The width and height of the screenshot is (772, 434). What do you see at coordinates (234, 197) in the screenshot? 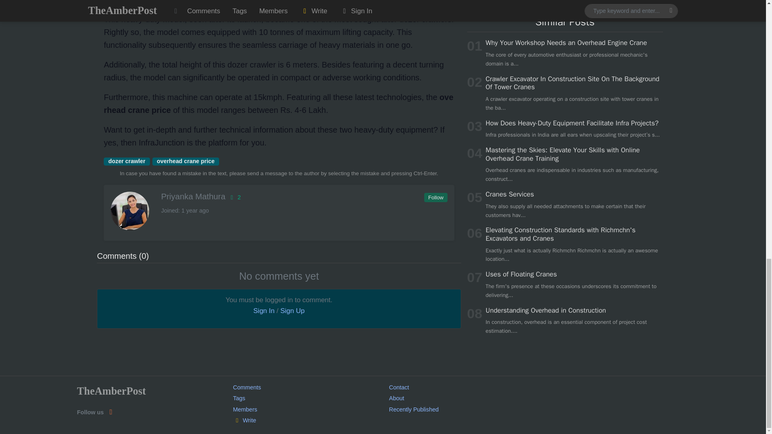
I see `Rating` at bounding box center [234, 197].